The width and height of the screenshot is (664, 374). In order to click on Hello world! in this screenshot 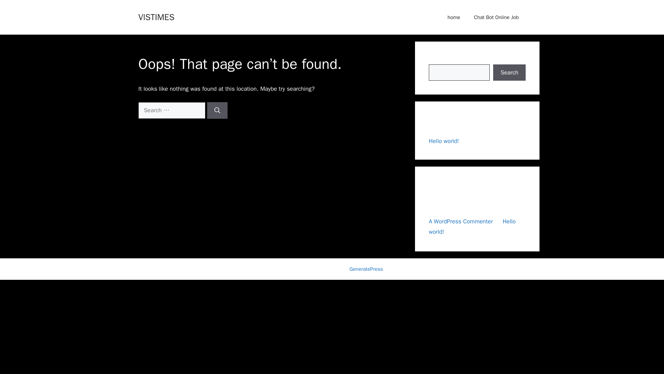, I will do `click(444, 141)`.